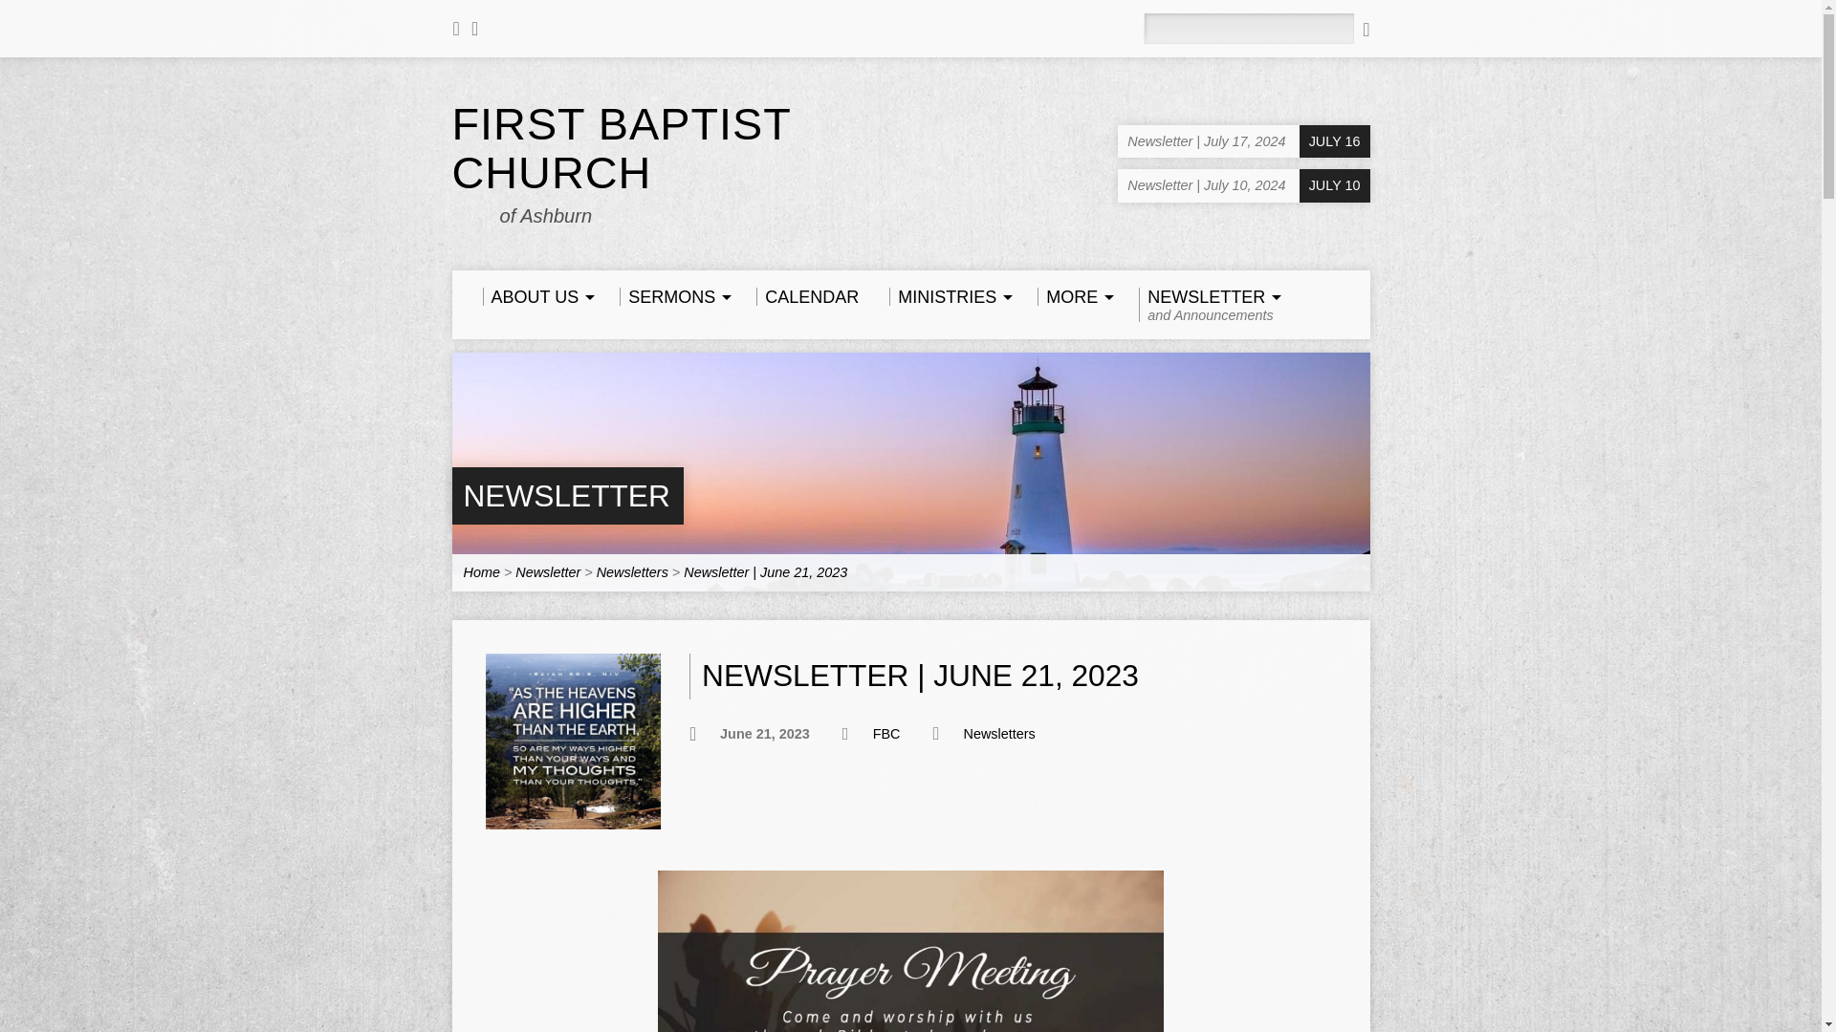  I want to click on MORE, so click(1073, 296).